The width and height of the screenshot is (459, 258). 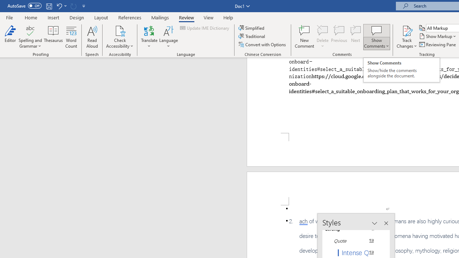 What do you see at coordinates (339, 37) in the screenshot?
I see `Previous` at bounding box center [339, 37].